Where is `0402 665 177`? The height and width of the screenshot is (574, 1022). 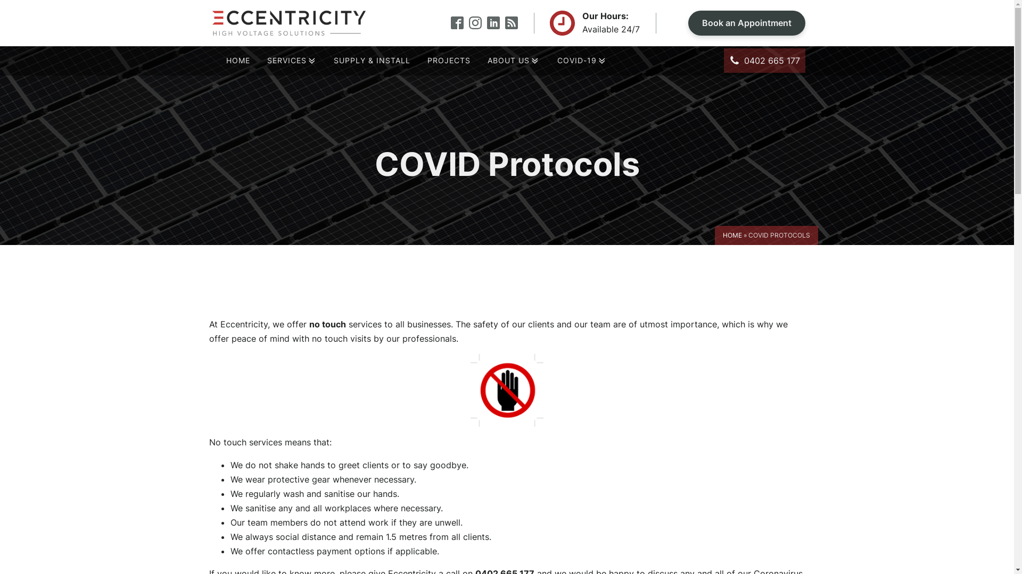
0402 665 177 is located at coordinates (764, 61).